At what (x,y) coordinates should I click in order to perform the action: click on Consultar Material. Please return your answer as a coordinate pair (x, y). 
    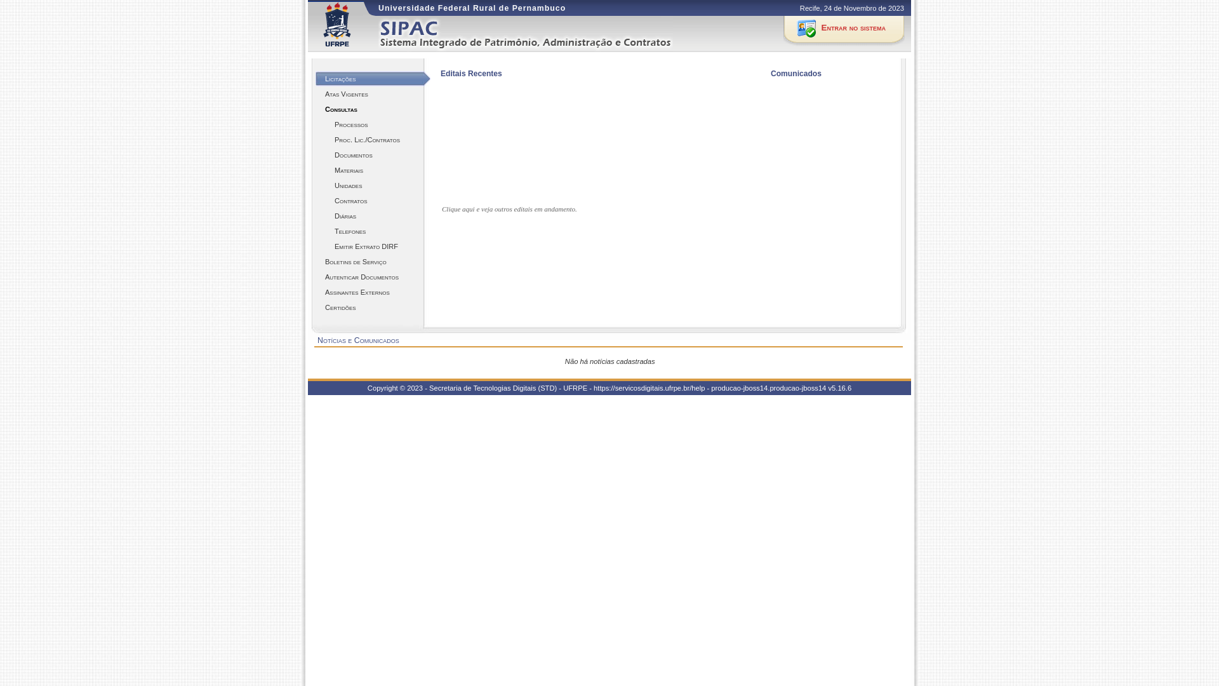
    Looking at the image, I should click on (650, 145).